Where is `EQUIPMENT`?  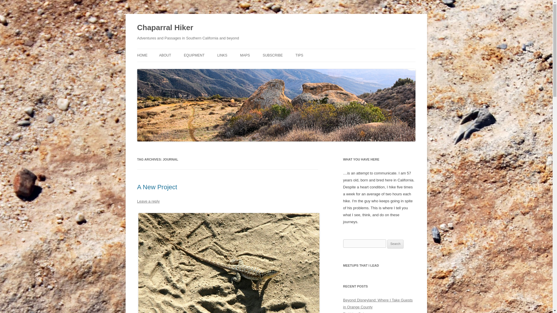
EQUIPMENT is located at coordinates (194, 55).